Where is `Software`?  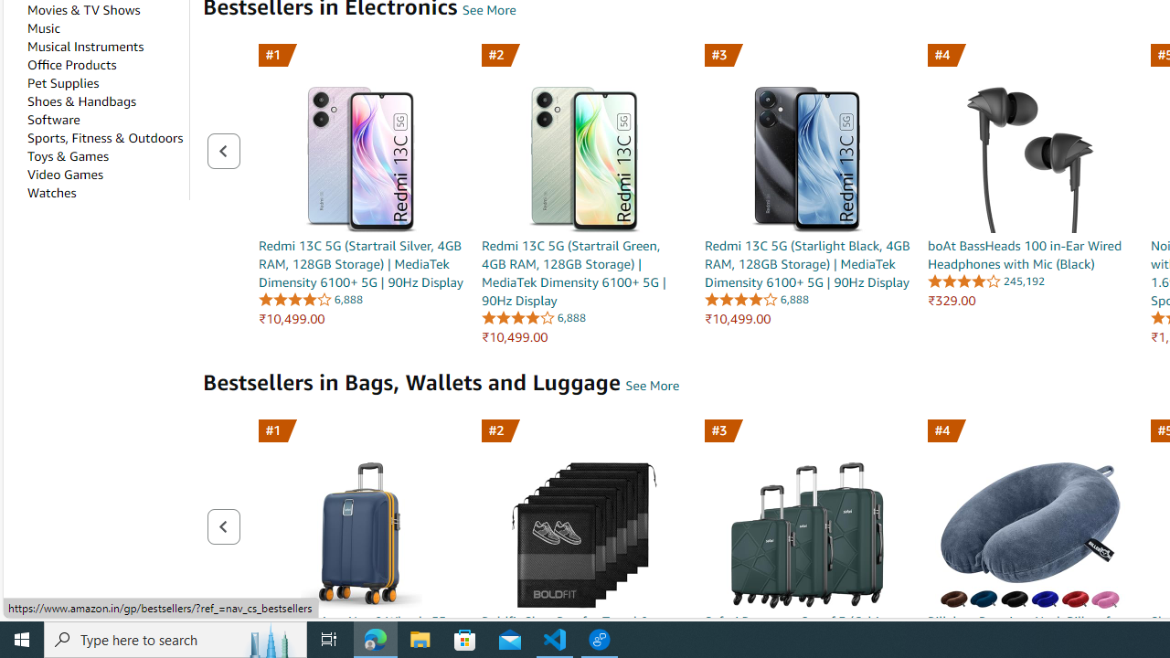 Software is located at coordinates (53, 119).